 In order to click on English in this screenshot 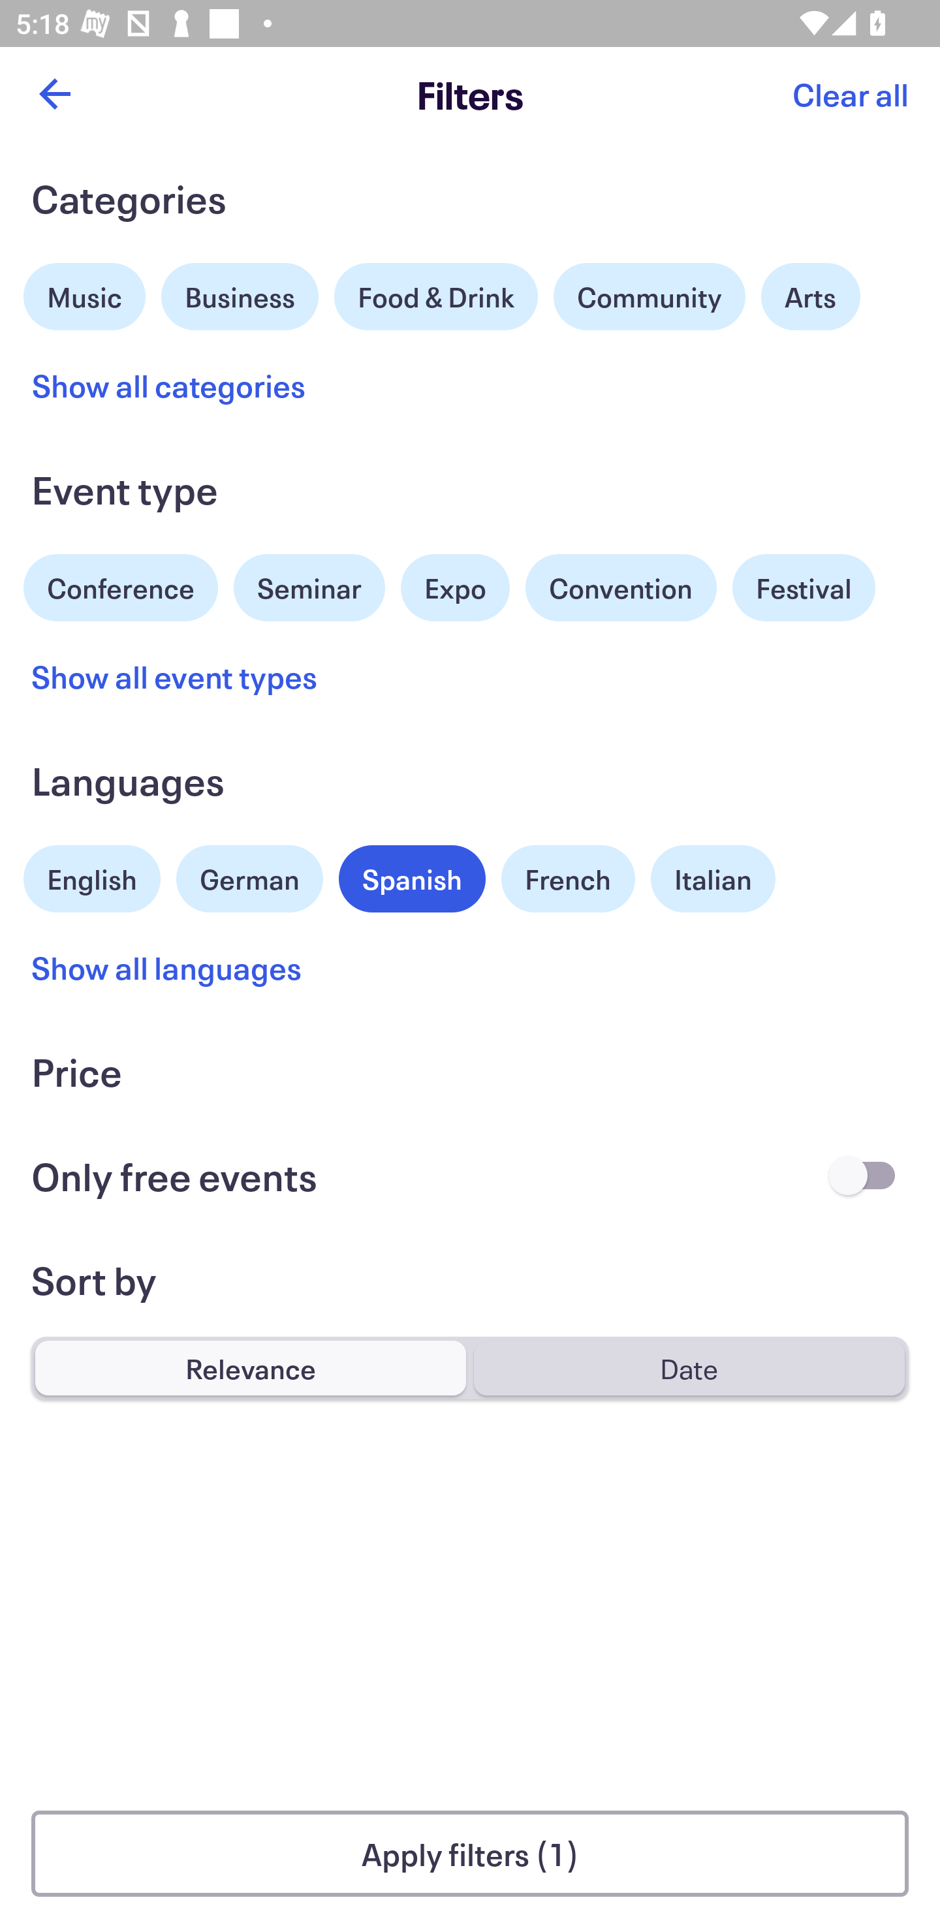, I will do `click(92, 876)`.